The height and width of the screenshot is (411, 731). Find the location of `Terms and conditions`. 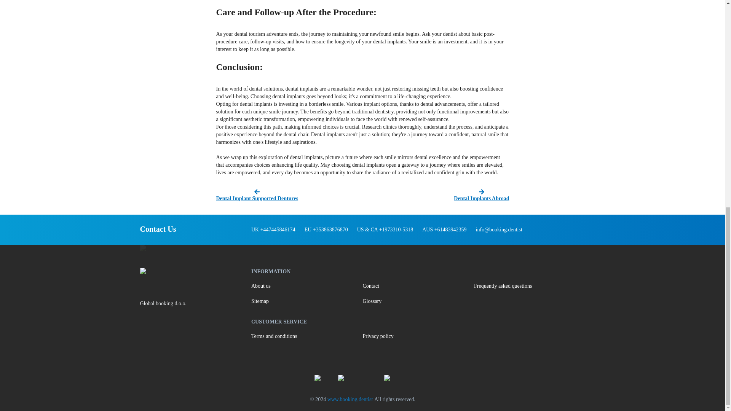

Terms and conditions is located at coordinates (307, 336).